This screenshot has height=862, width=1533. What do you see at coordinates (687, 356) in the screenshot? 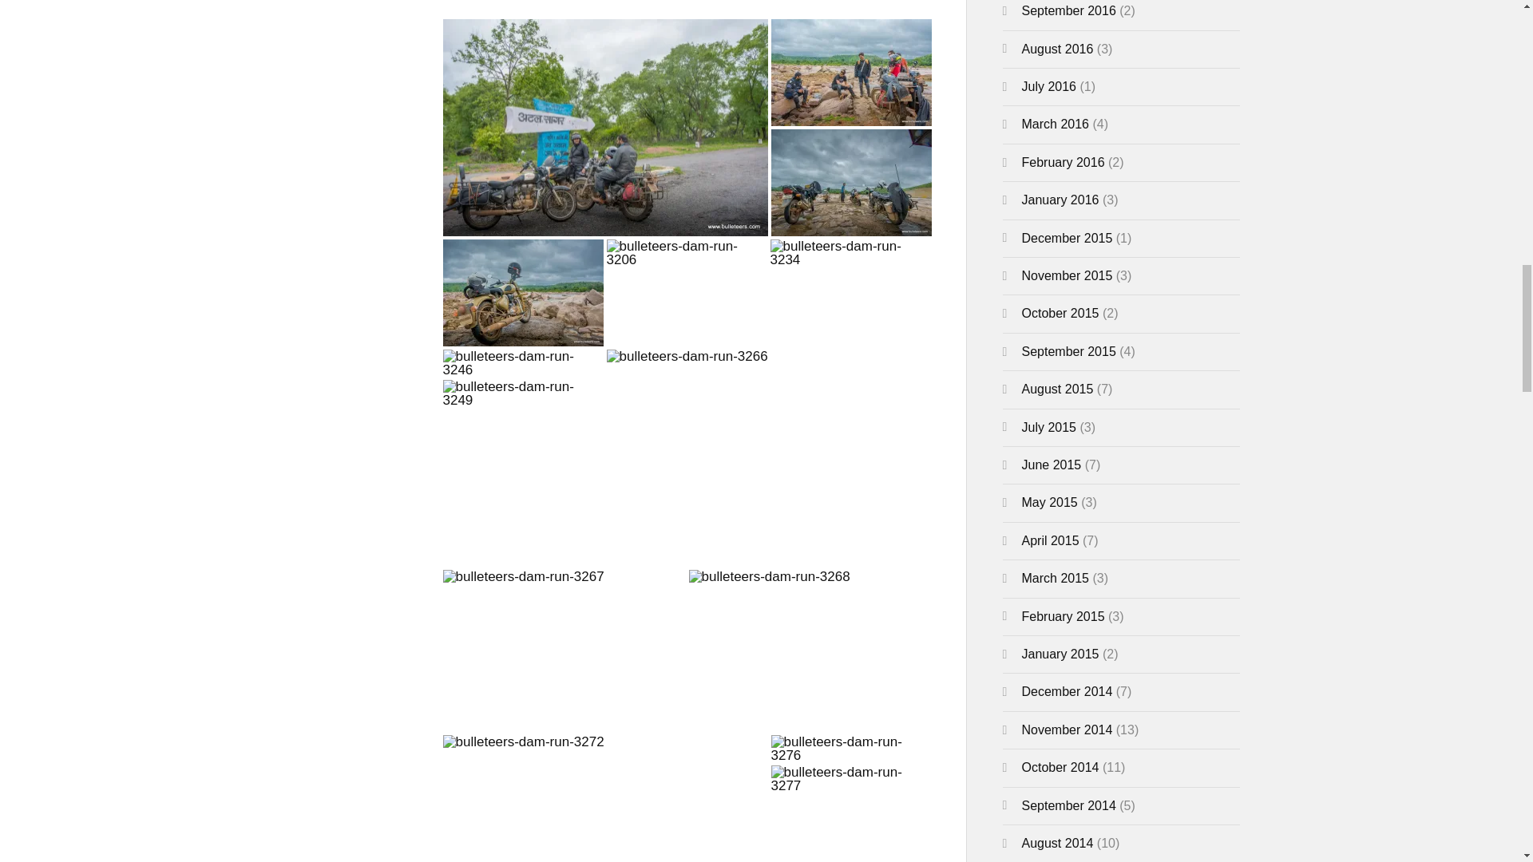
I see `bulleteers-dam-run-3266` at bounding box center [687, 356].